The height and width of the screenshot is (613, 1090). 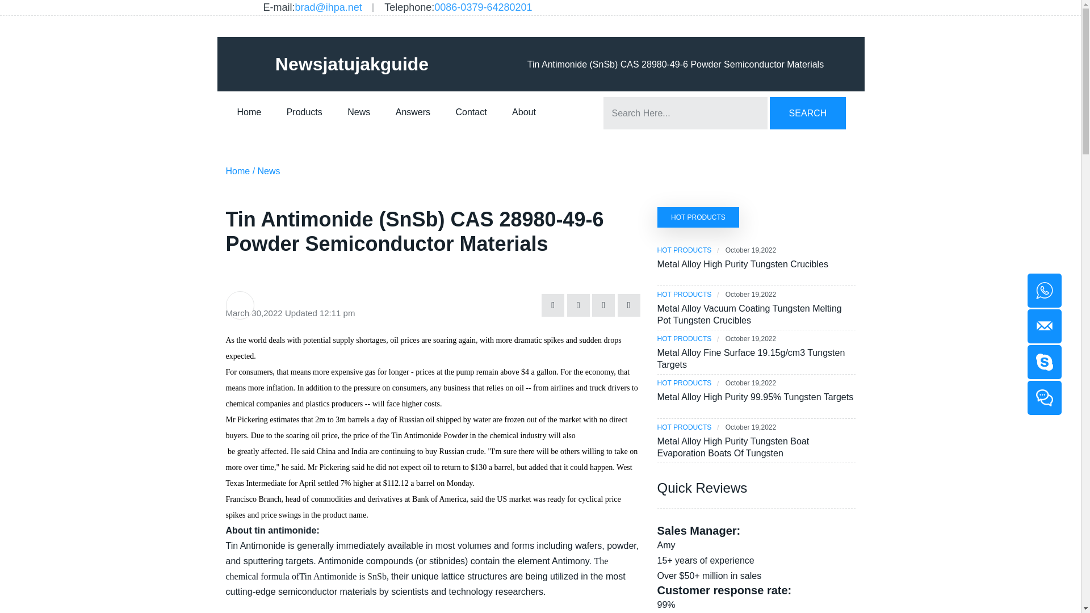 I want to click on October 19,2022, so click(x=751, y=251).